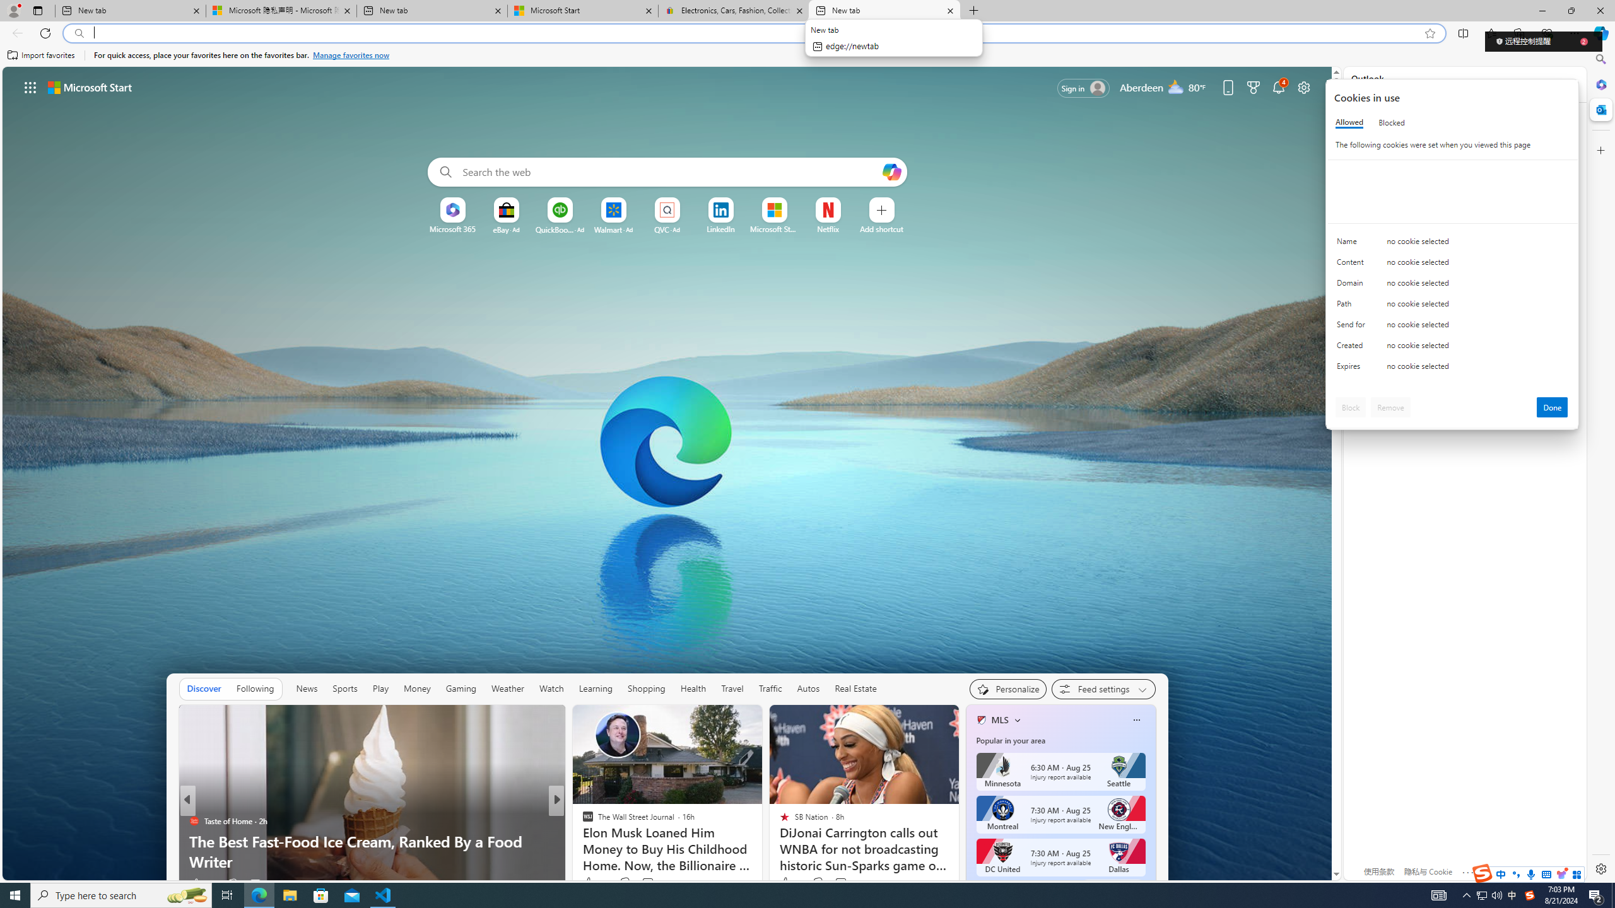 This screenshot has height=908, width=1615. I want to click on Manage favorites now, so click(351, 55).